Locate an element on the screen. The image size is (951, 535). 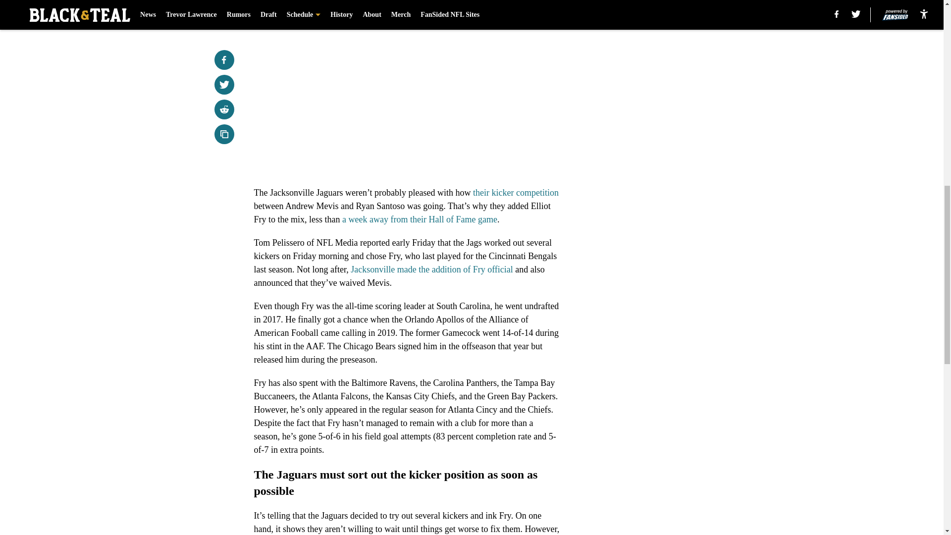
Jacksonville made the addition of Fry official is located at coordinates (432, 269).